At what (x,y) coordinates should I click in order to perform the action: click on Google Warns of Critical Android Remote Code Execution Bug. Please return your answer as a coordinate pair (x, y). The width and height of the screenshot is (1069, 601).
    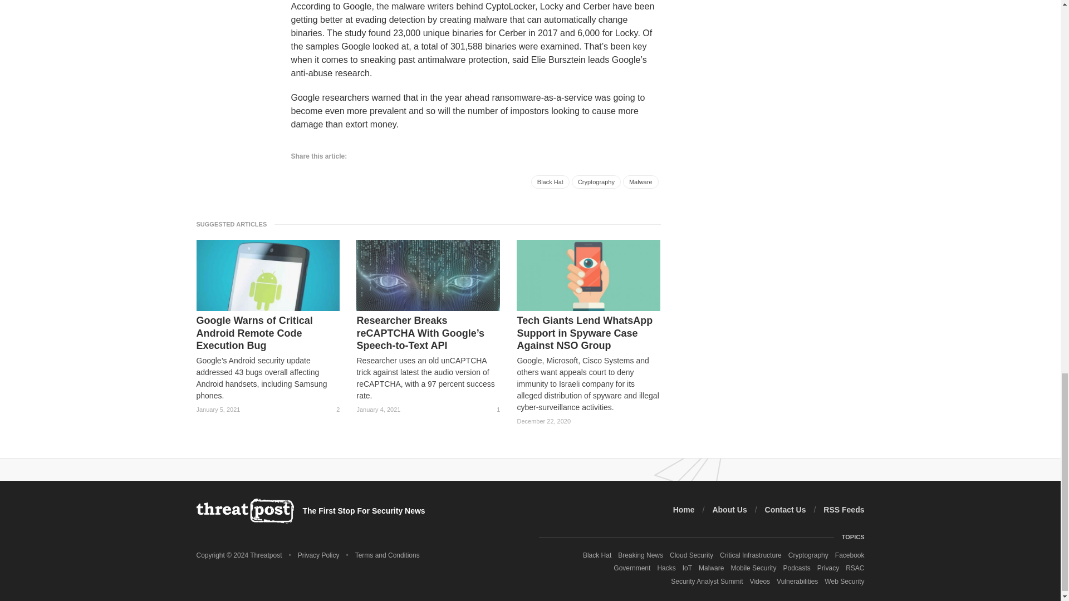
    Looking at the image, I should click on (267, 333).